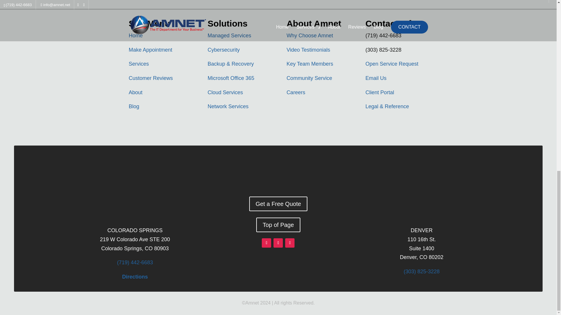 This screenshot has width=561, height=315. What do you see at coordinates (278, 243) in the screenshot?
I see `Follow on X` at bounding box center [278, 243].